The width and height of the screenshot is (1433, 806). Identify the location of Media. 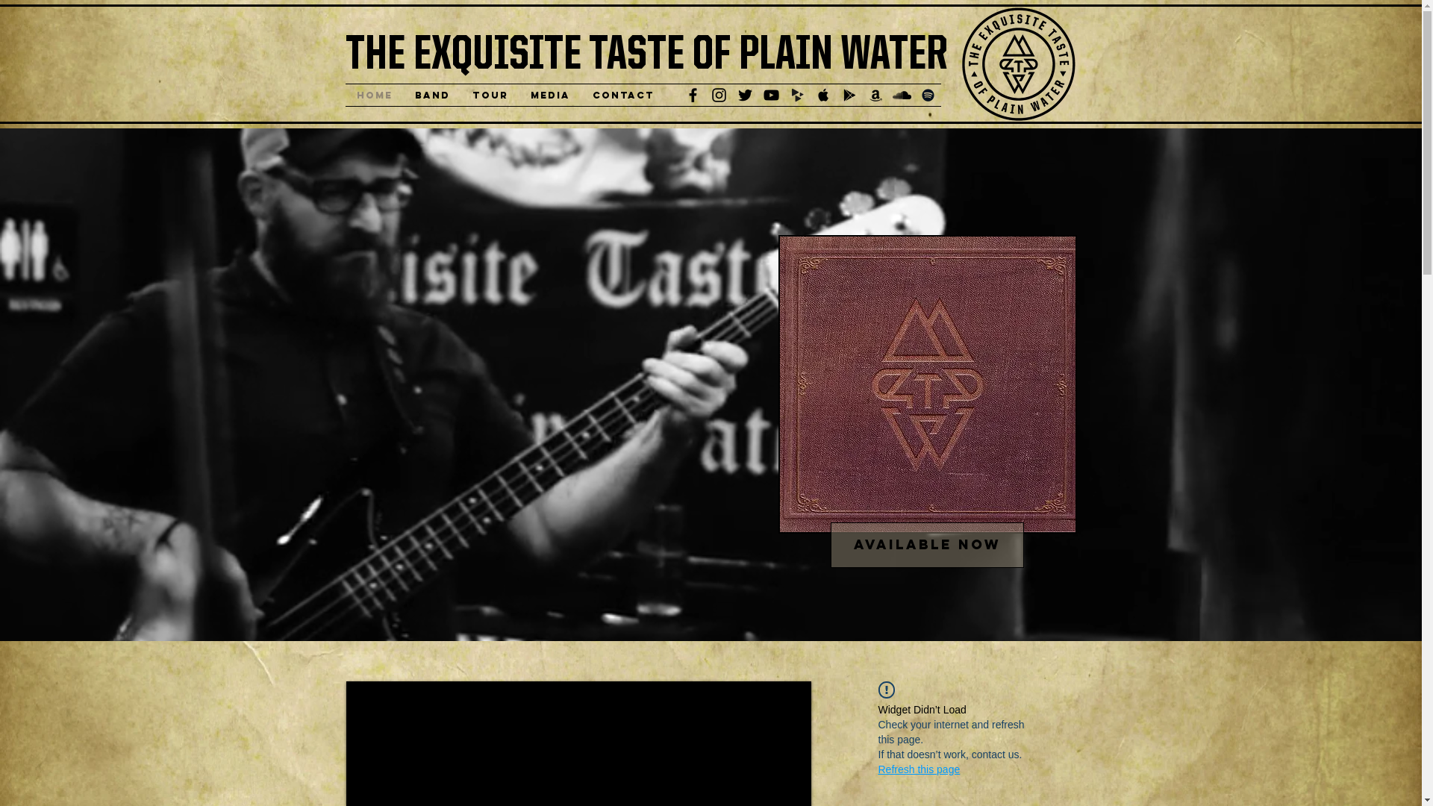
(551, 96).